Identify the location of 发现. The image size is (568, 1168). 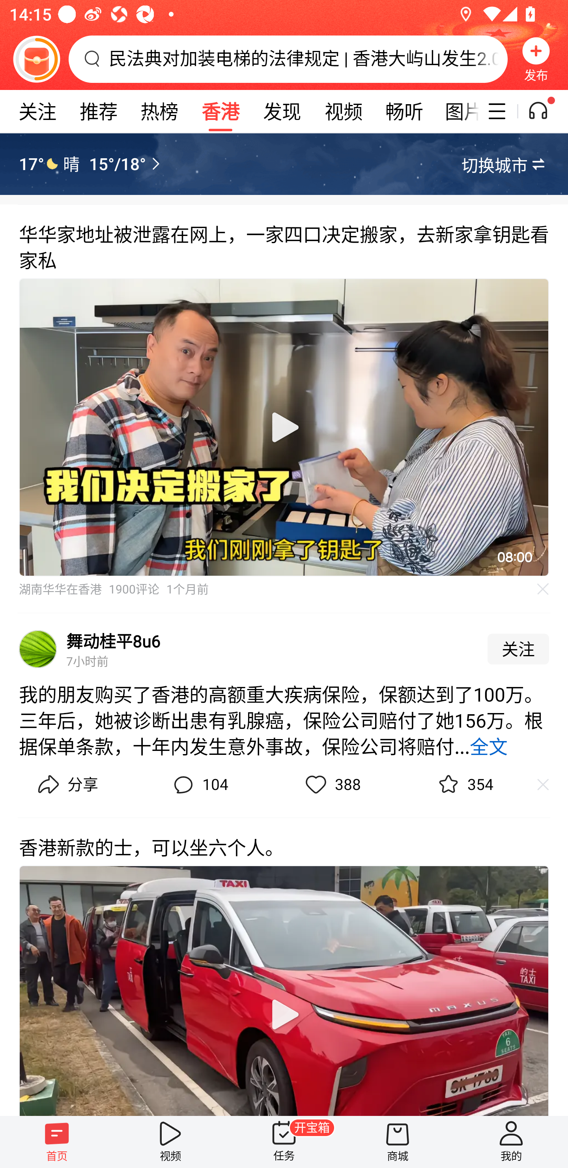
(282, 111).